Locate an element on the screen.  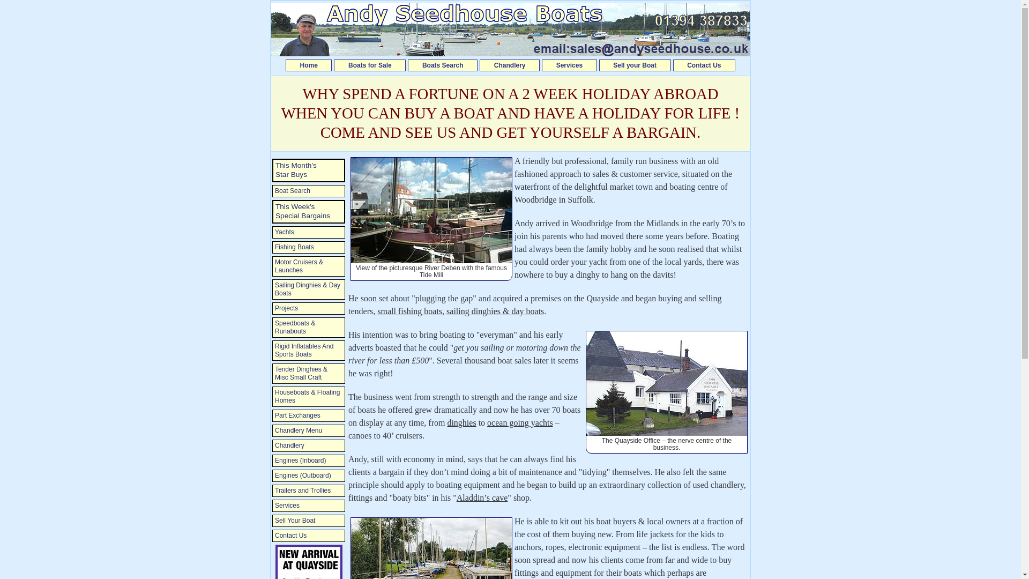
Chandlery is located at coordinates (509, 65).